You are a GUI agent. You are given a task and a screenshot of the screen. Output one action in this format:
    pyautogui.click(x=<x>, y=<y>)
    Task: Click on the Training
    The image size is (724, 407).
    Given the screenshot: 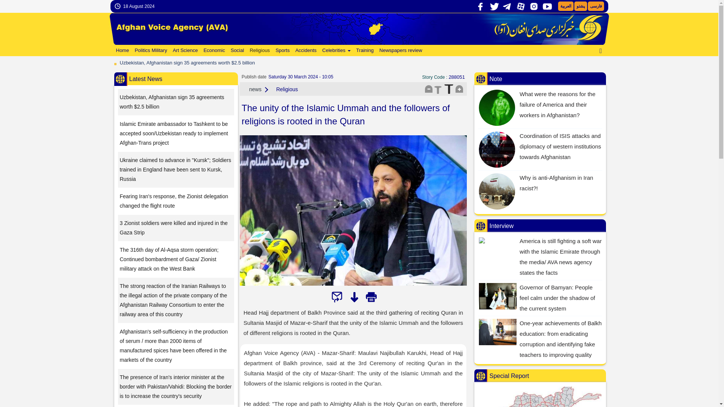 What is the action you would take?
    pyautogui.click(x=364, y=50)
    